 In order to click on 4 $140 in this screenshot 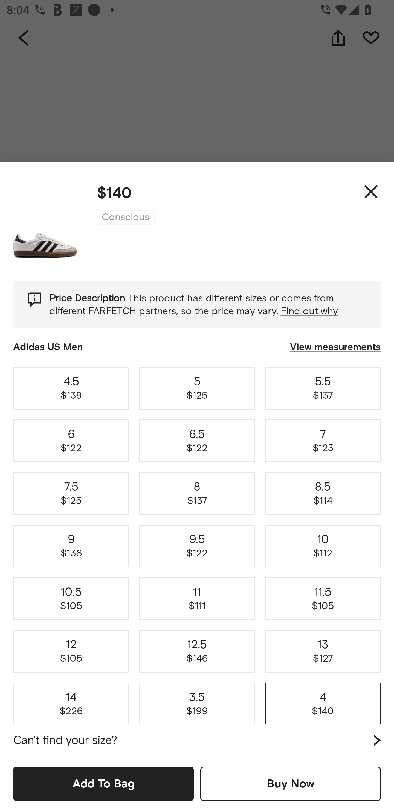, I will do `click(323, 702)`.